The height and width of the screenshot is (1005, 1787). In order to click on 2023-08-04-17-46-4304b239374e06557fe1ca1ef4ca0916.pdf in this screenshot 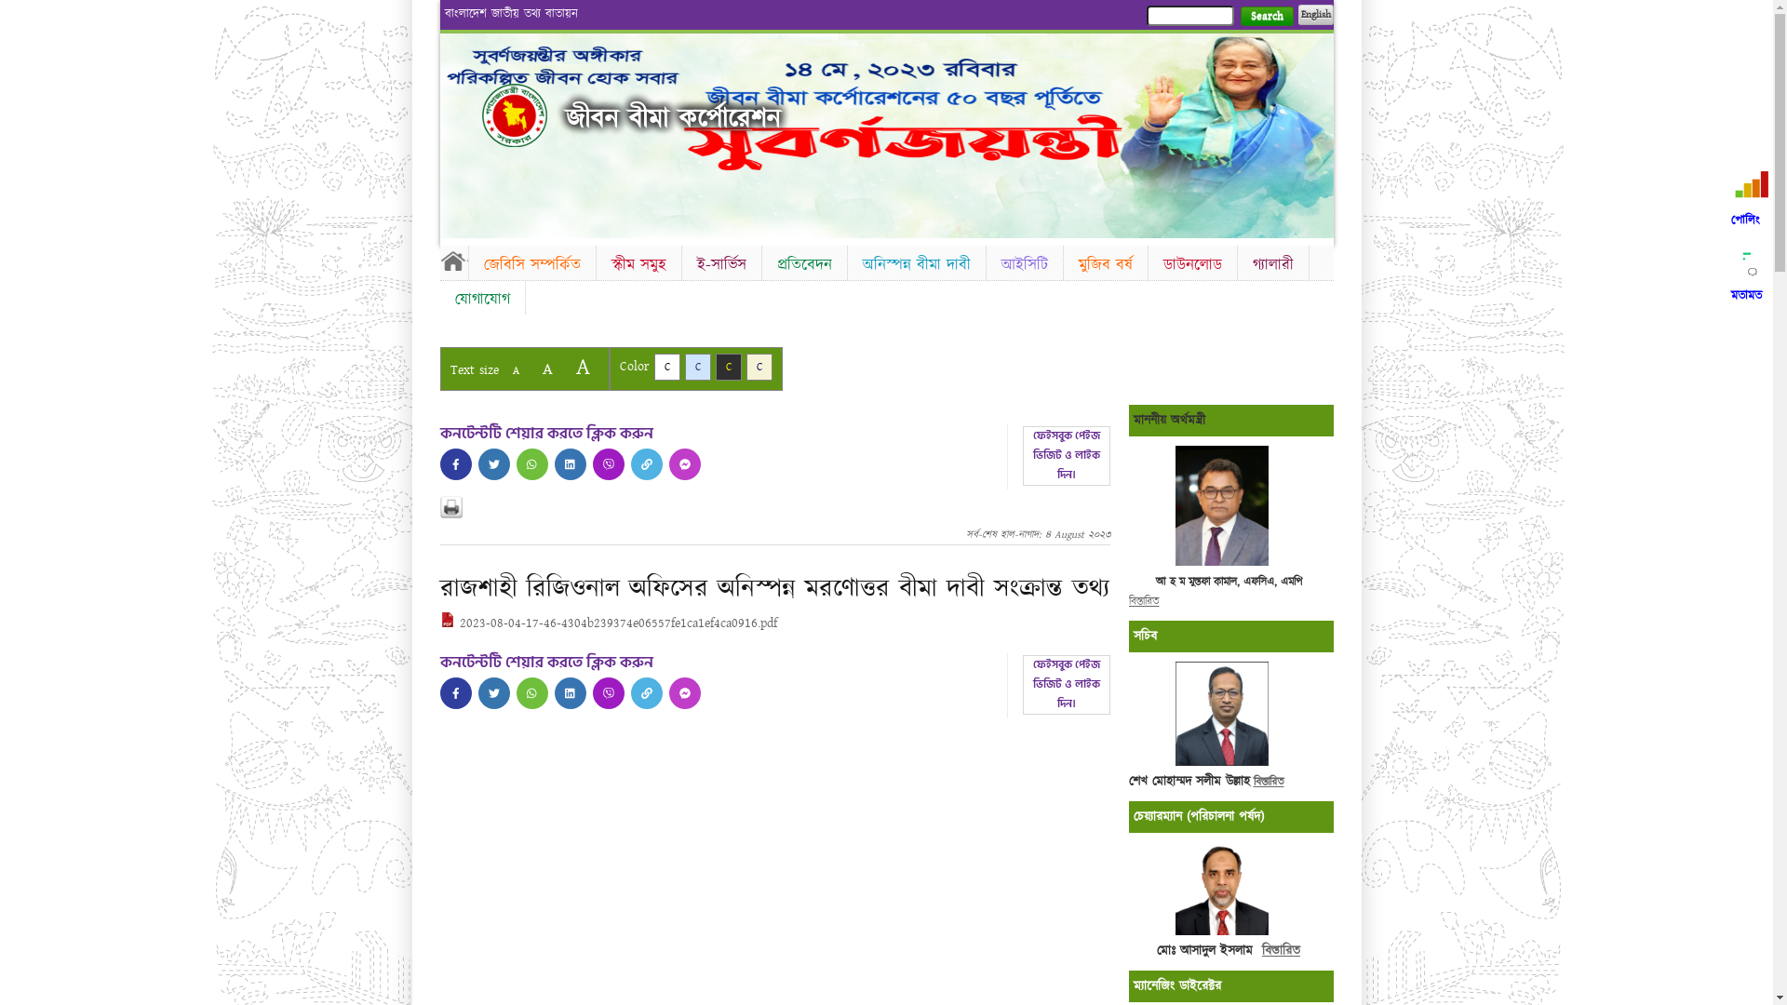, I will do `click(608, 623)`.